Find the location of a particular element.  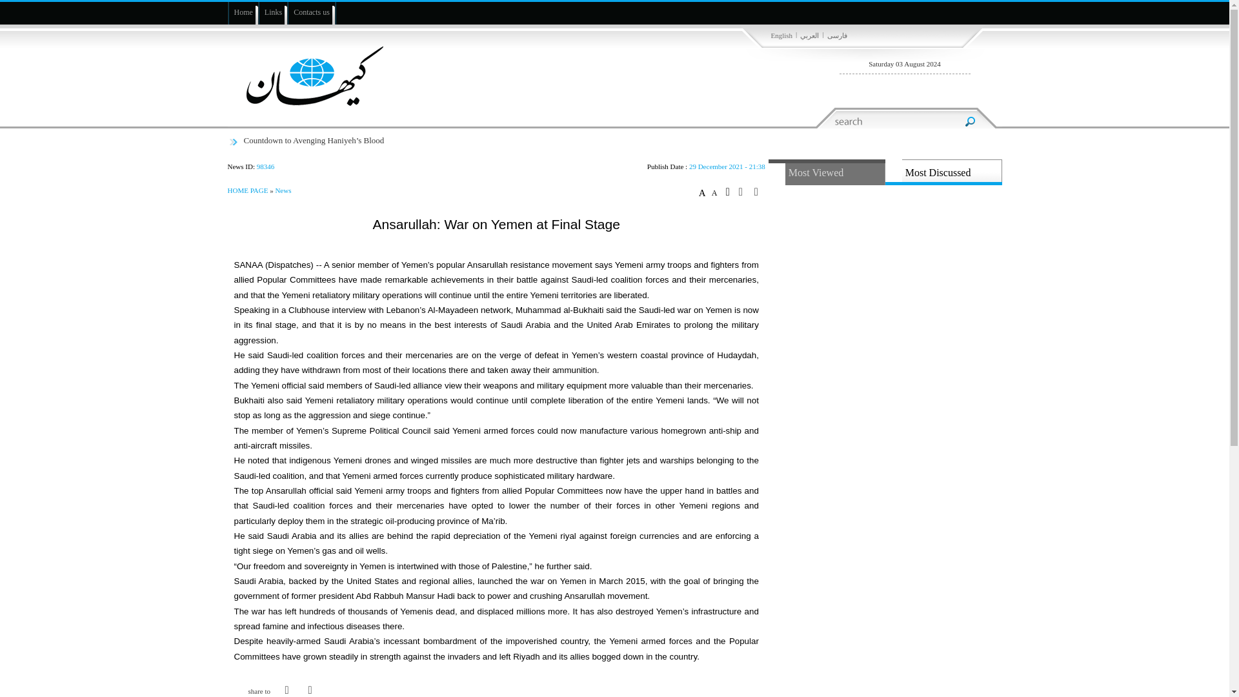

A is located at coordinates (704, 192).